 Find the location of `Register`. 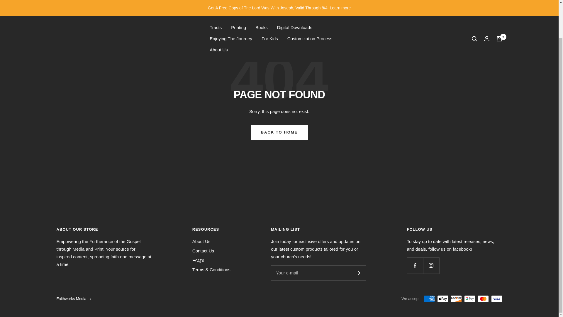

Register is located at coordinates (358, 273).